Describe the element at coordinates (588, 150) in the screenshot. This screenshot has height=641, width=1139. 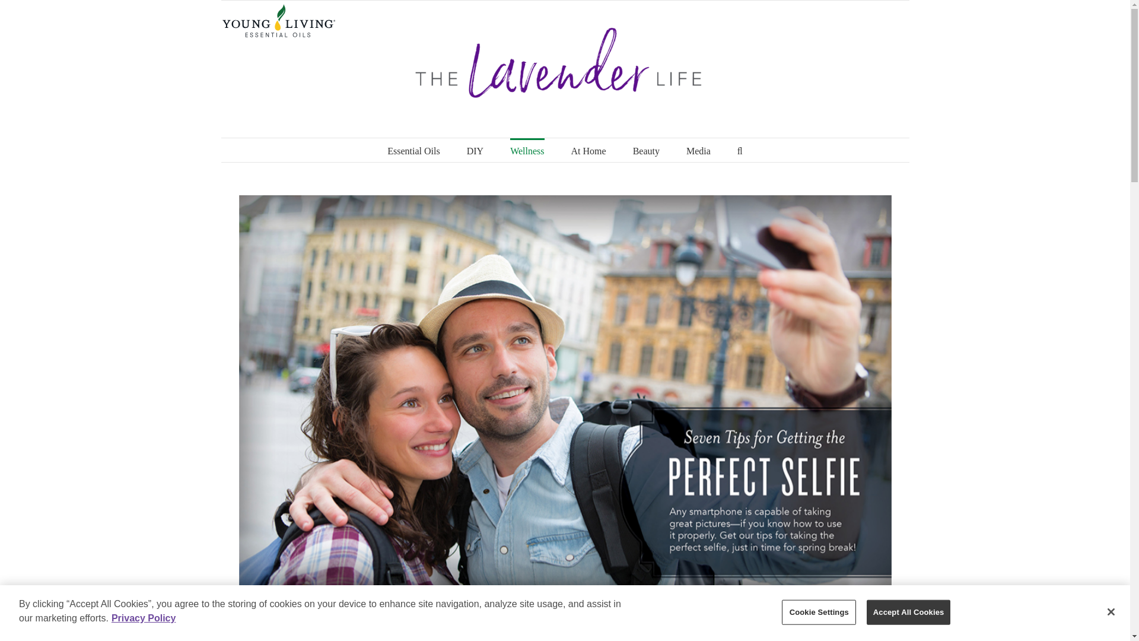
I see `At Home` at that location.